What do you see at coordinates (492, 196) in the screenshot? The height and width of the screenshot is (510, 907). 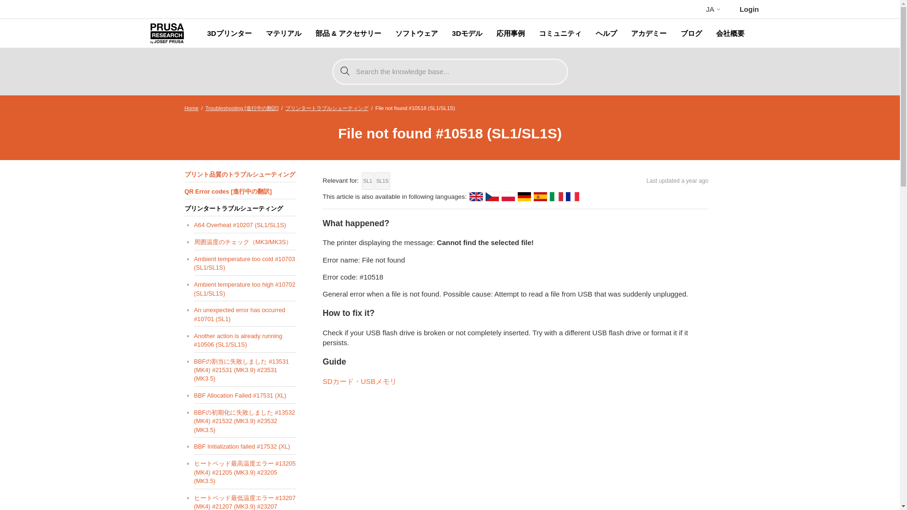 I see `CS` at bounding box center [492, 196].